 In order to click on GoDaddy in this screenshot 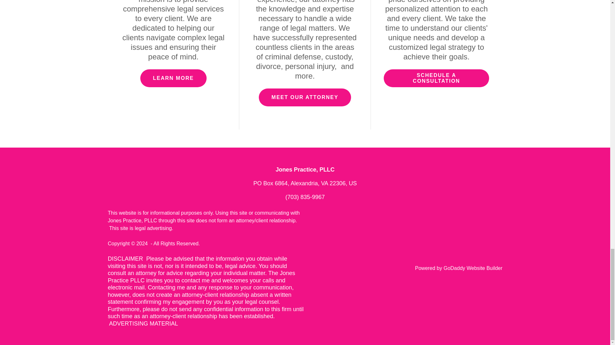, I will do `click(454, 268)`.